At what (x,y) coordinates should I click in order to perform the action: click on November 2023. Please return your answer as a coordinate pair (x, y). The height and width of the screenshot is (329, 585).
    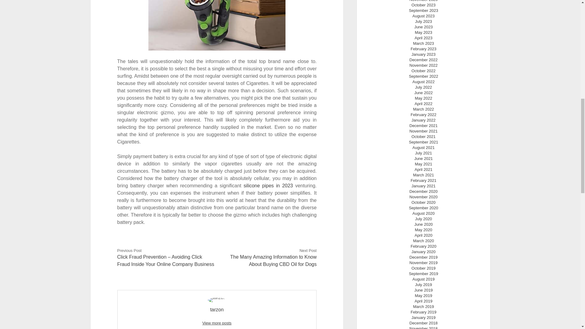
    Looking at the image, I should click on (424, 1).